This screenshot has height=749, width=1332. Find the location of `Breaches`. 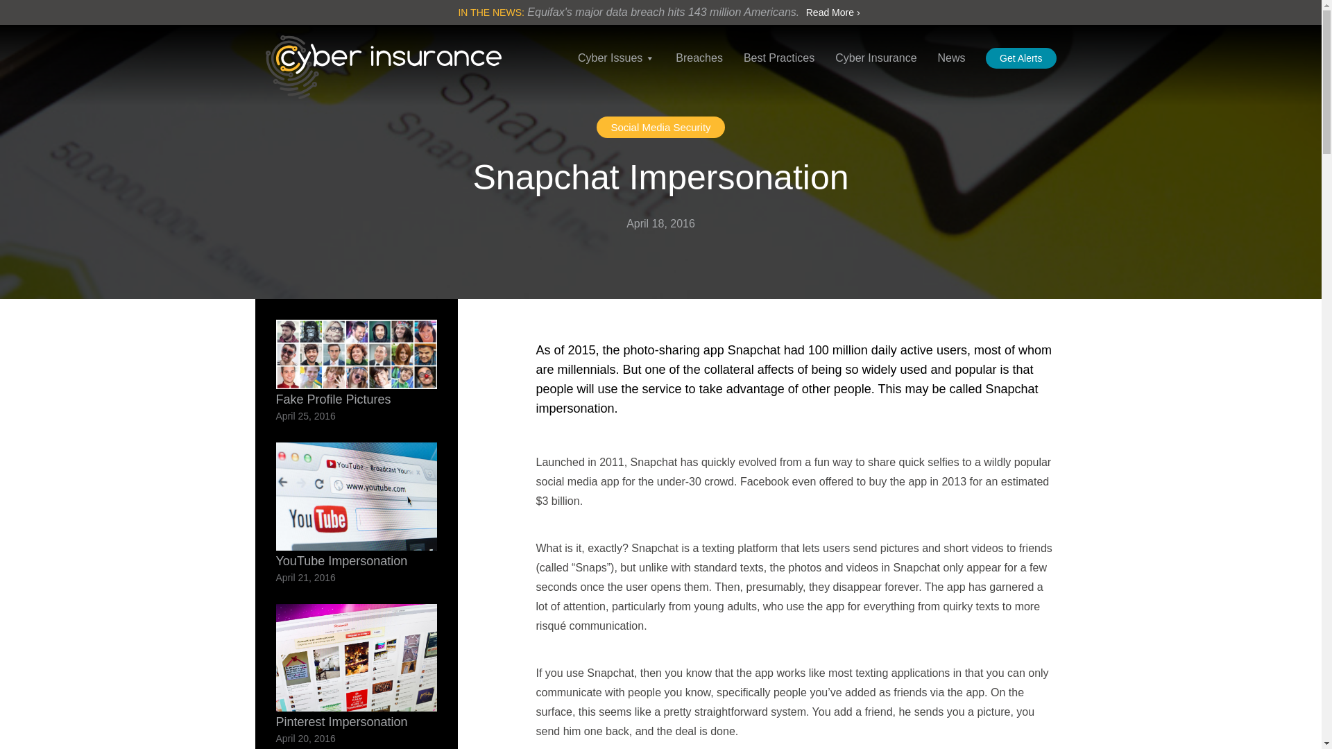

Breaches is located at coordinates (699, 72).